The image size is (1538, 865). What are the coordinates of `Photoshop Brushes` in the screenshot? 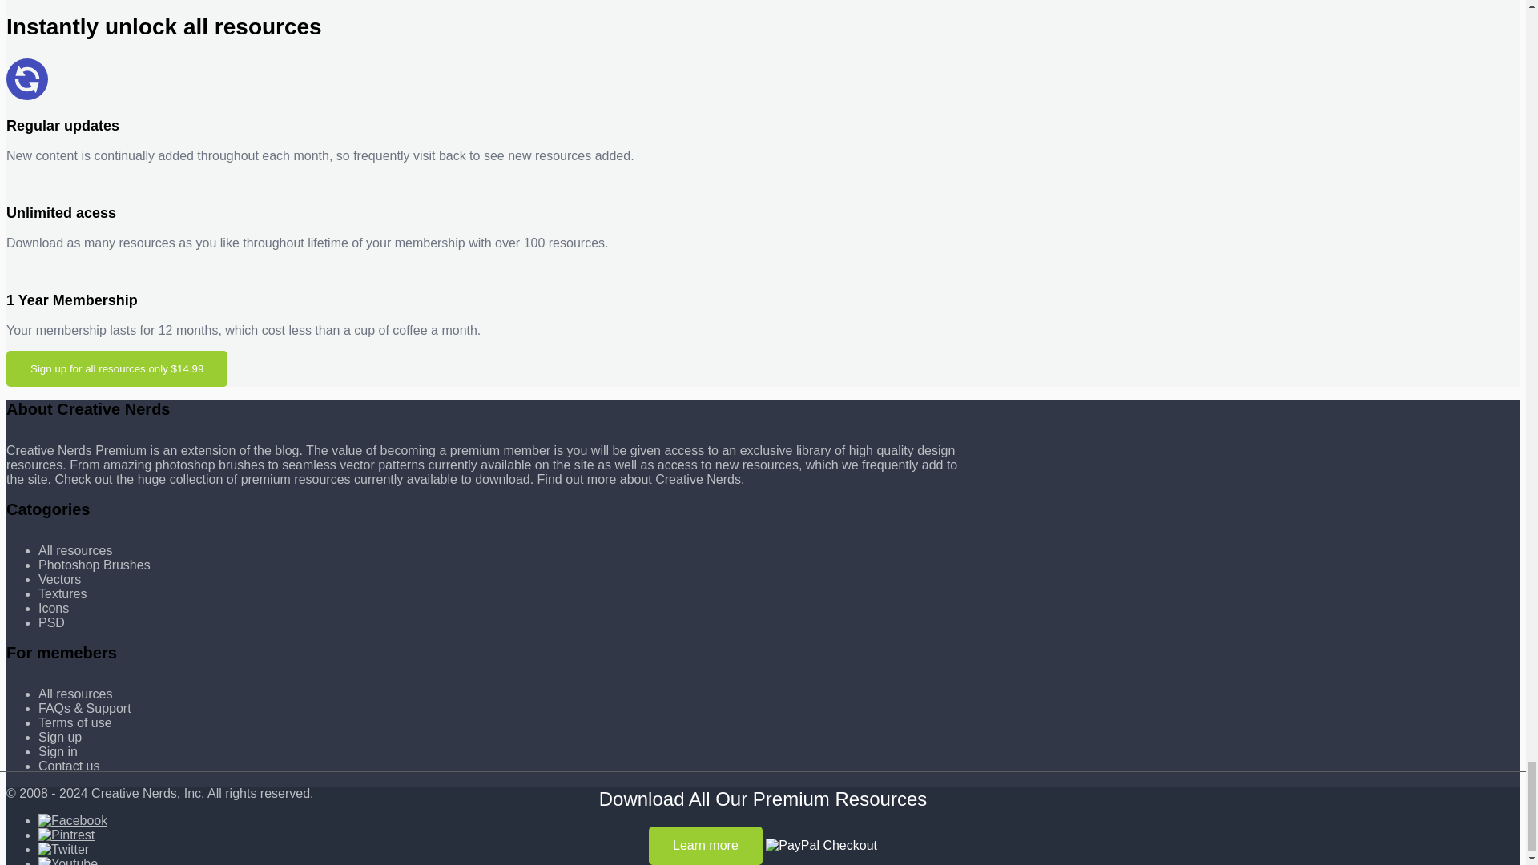 It's located at (95, 564).